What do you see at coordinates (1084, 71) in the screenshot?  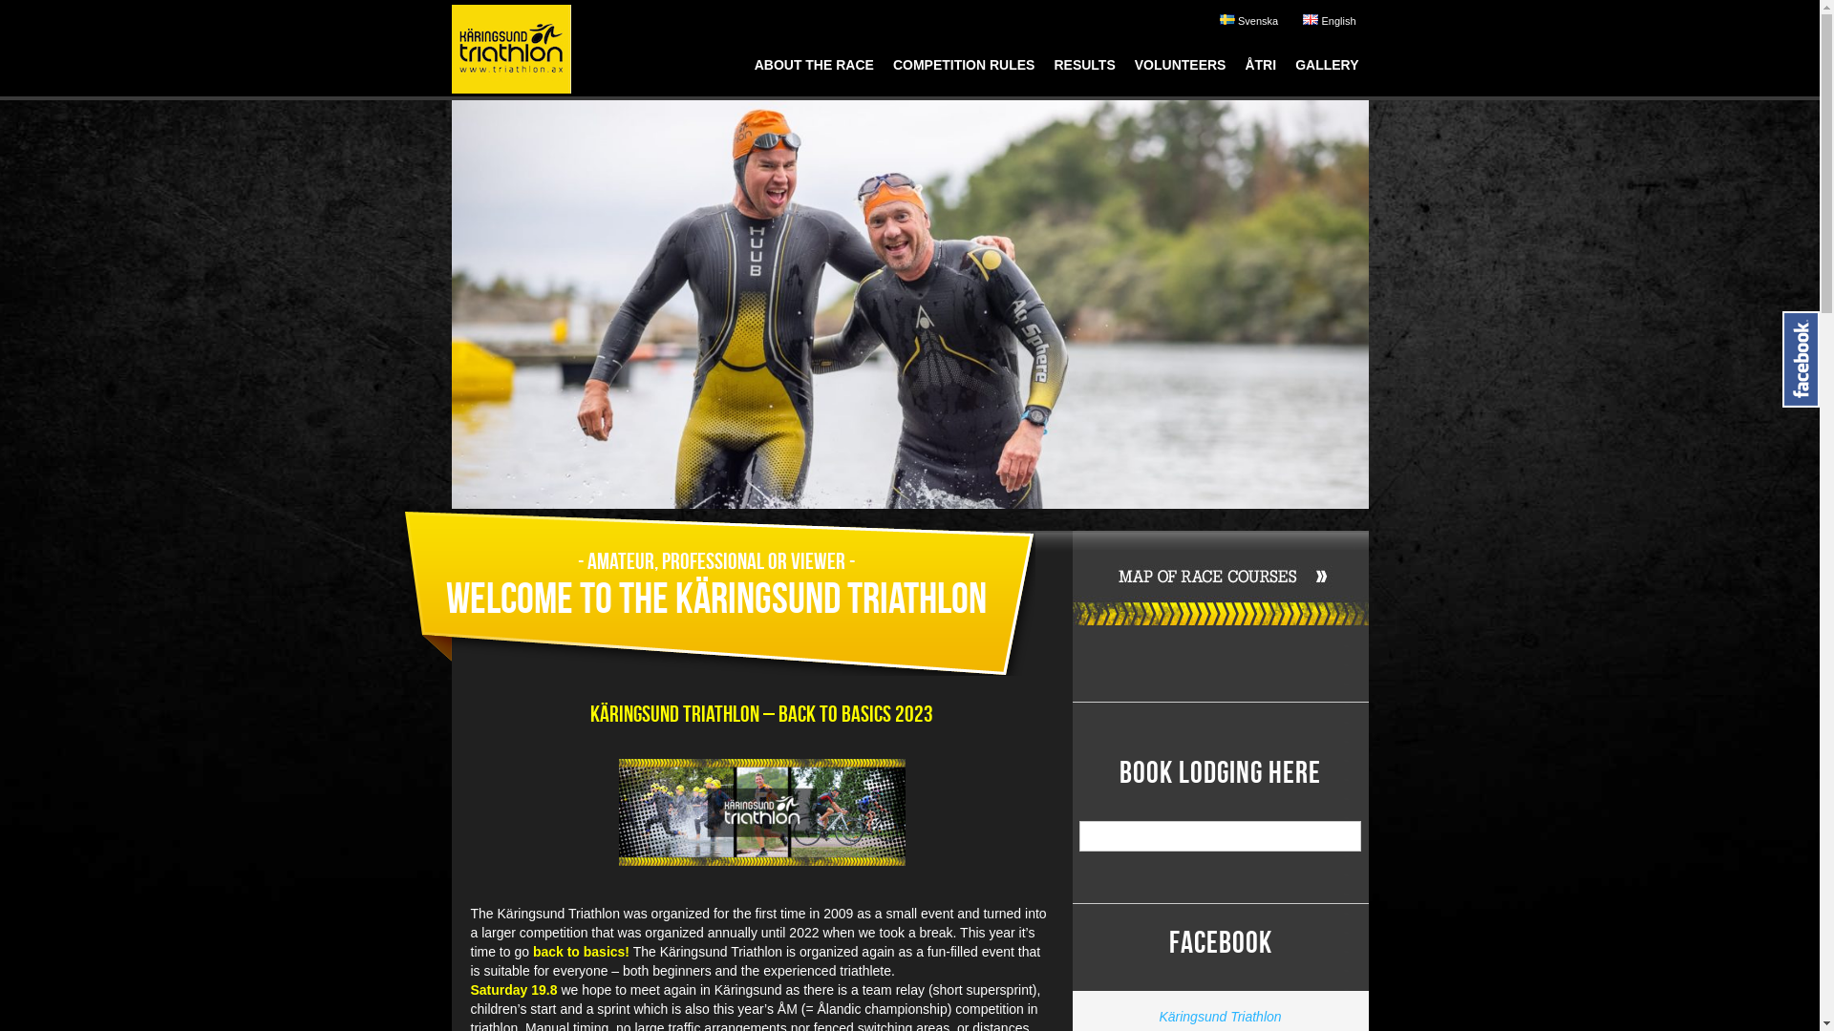 I see `RESULTS` at bounding box center [1084, 71].